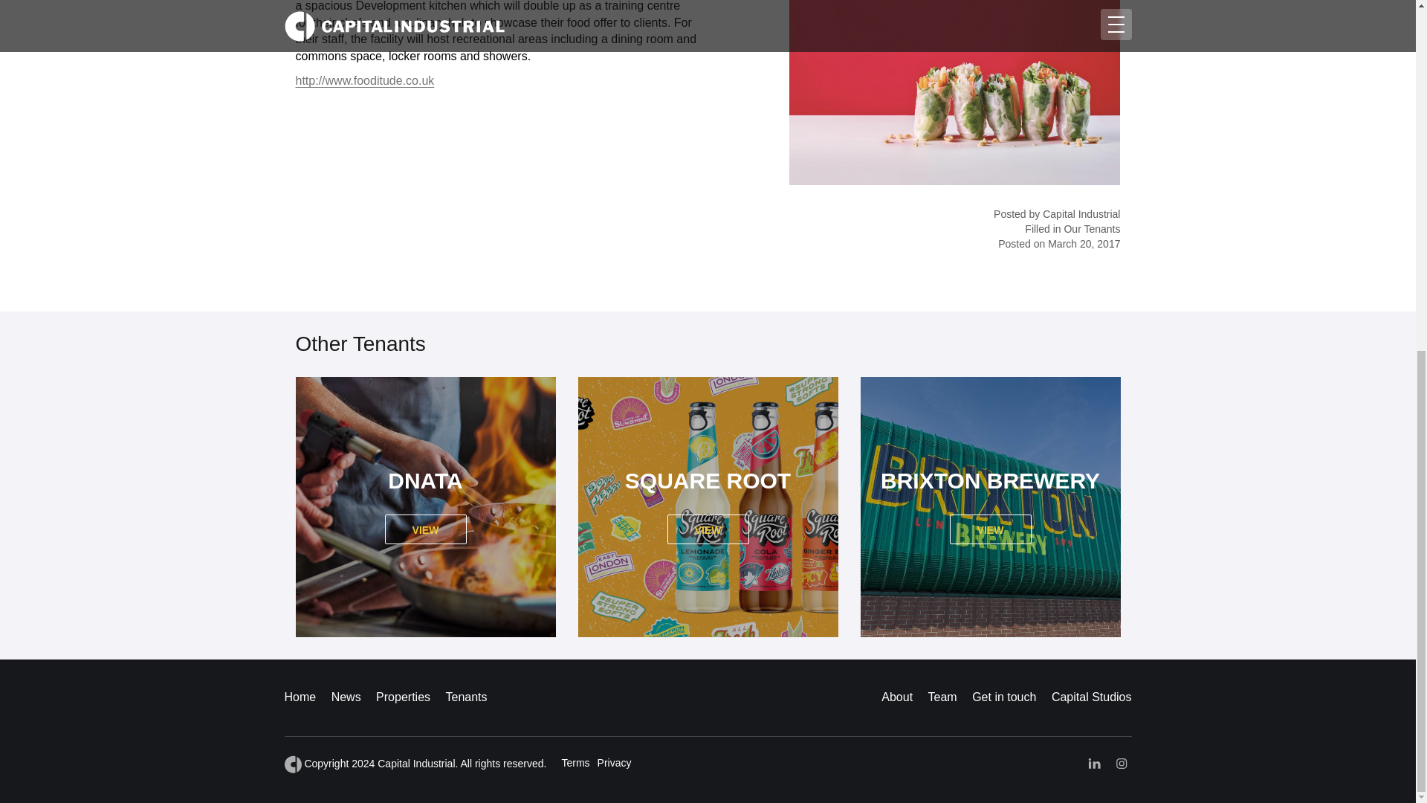 Image resolution: width=1427 pixels, height=803 pixels. What do you see at coordinates (300, 697) in the screenshot?
I see `Home` at bounding box center [300, 697].